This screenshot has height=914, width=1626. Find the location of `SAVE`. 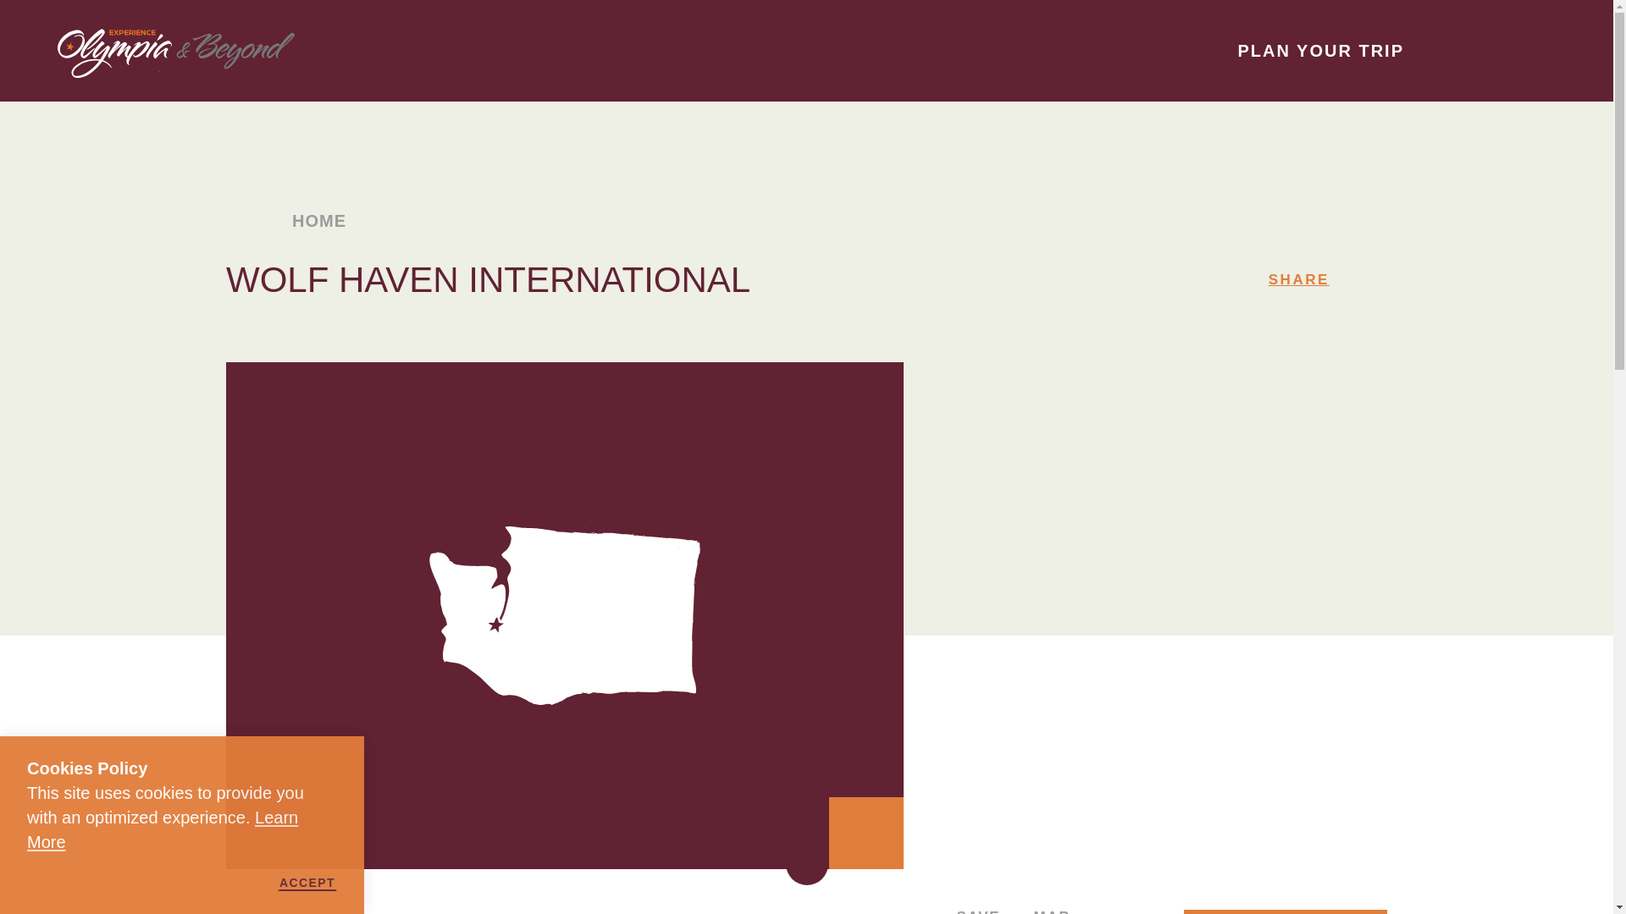

SAVE is located at coordinates (969, 911).